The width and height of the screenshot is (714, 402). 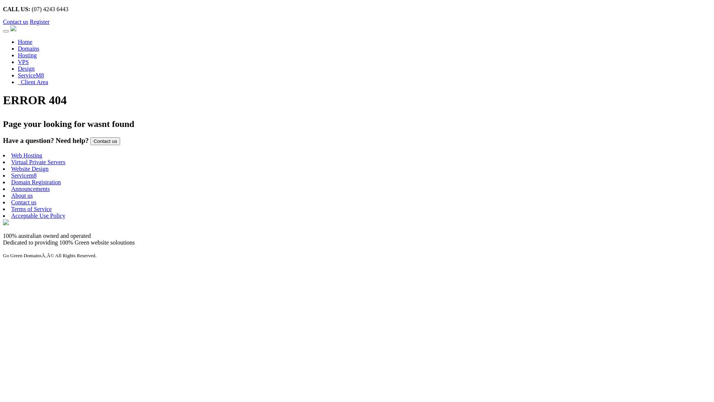 What do you see at coordinates (29, 48) in the screenshot?
I see `Domains` at bounding box center [29, 48].